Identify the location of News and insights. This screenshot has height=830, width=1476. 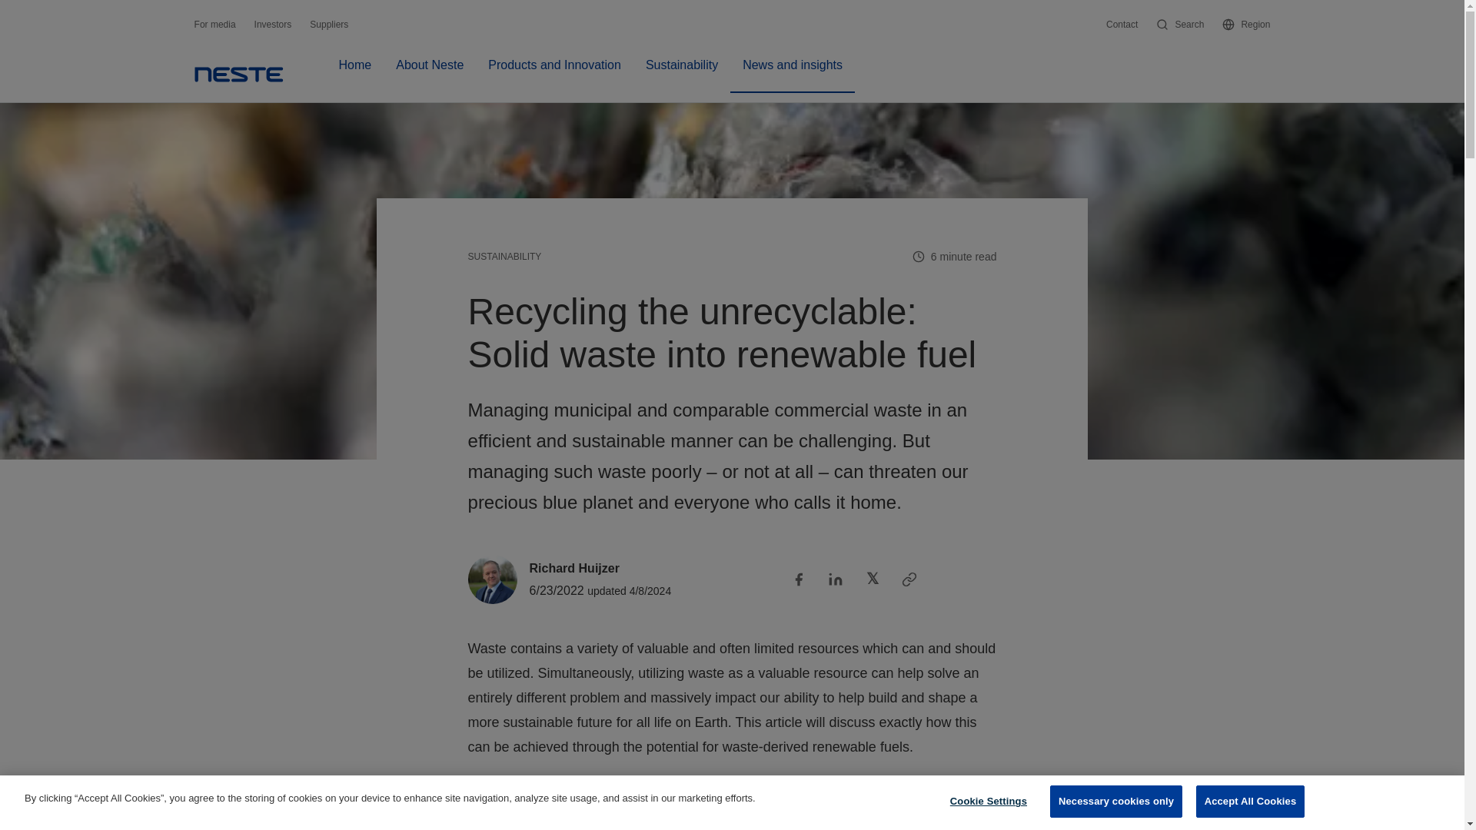
(792, 74).